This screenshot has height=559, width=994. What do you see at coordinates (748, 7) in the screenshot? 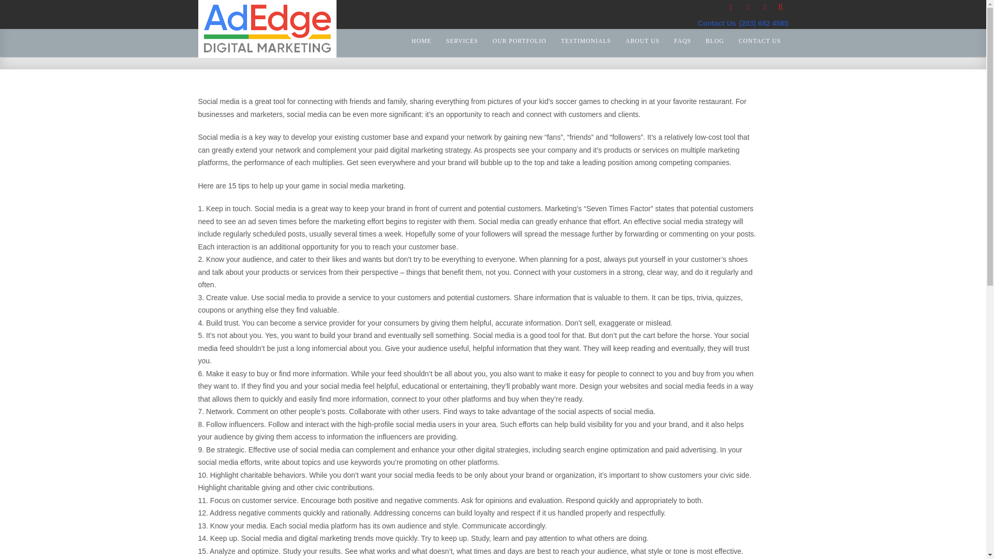
I see `Facebook` at bounding box center [748, 7].